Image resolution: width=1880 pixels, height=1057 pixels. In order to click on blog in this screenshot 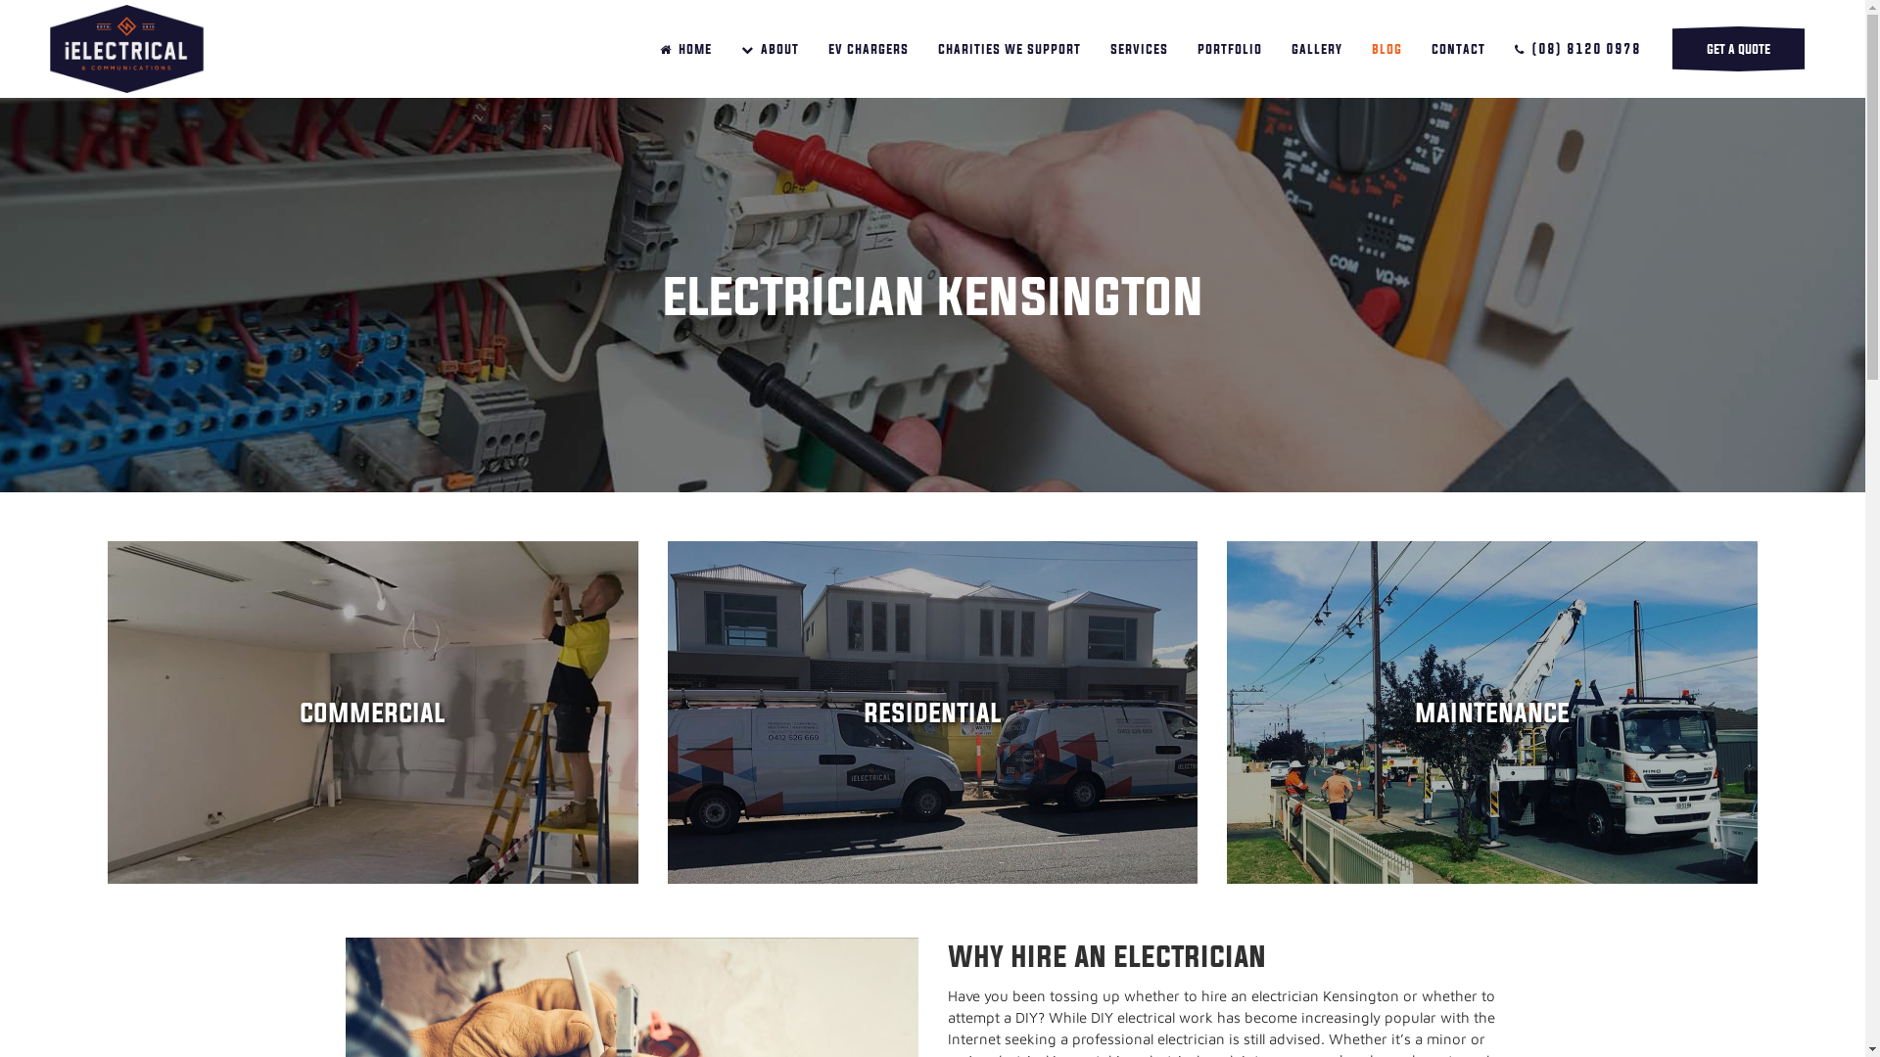, I will do `click(1386, 49)`.